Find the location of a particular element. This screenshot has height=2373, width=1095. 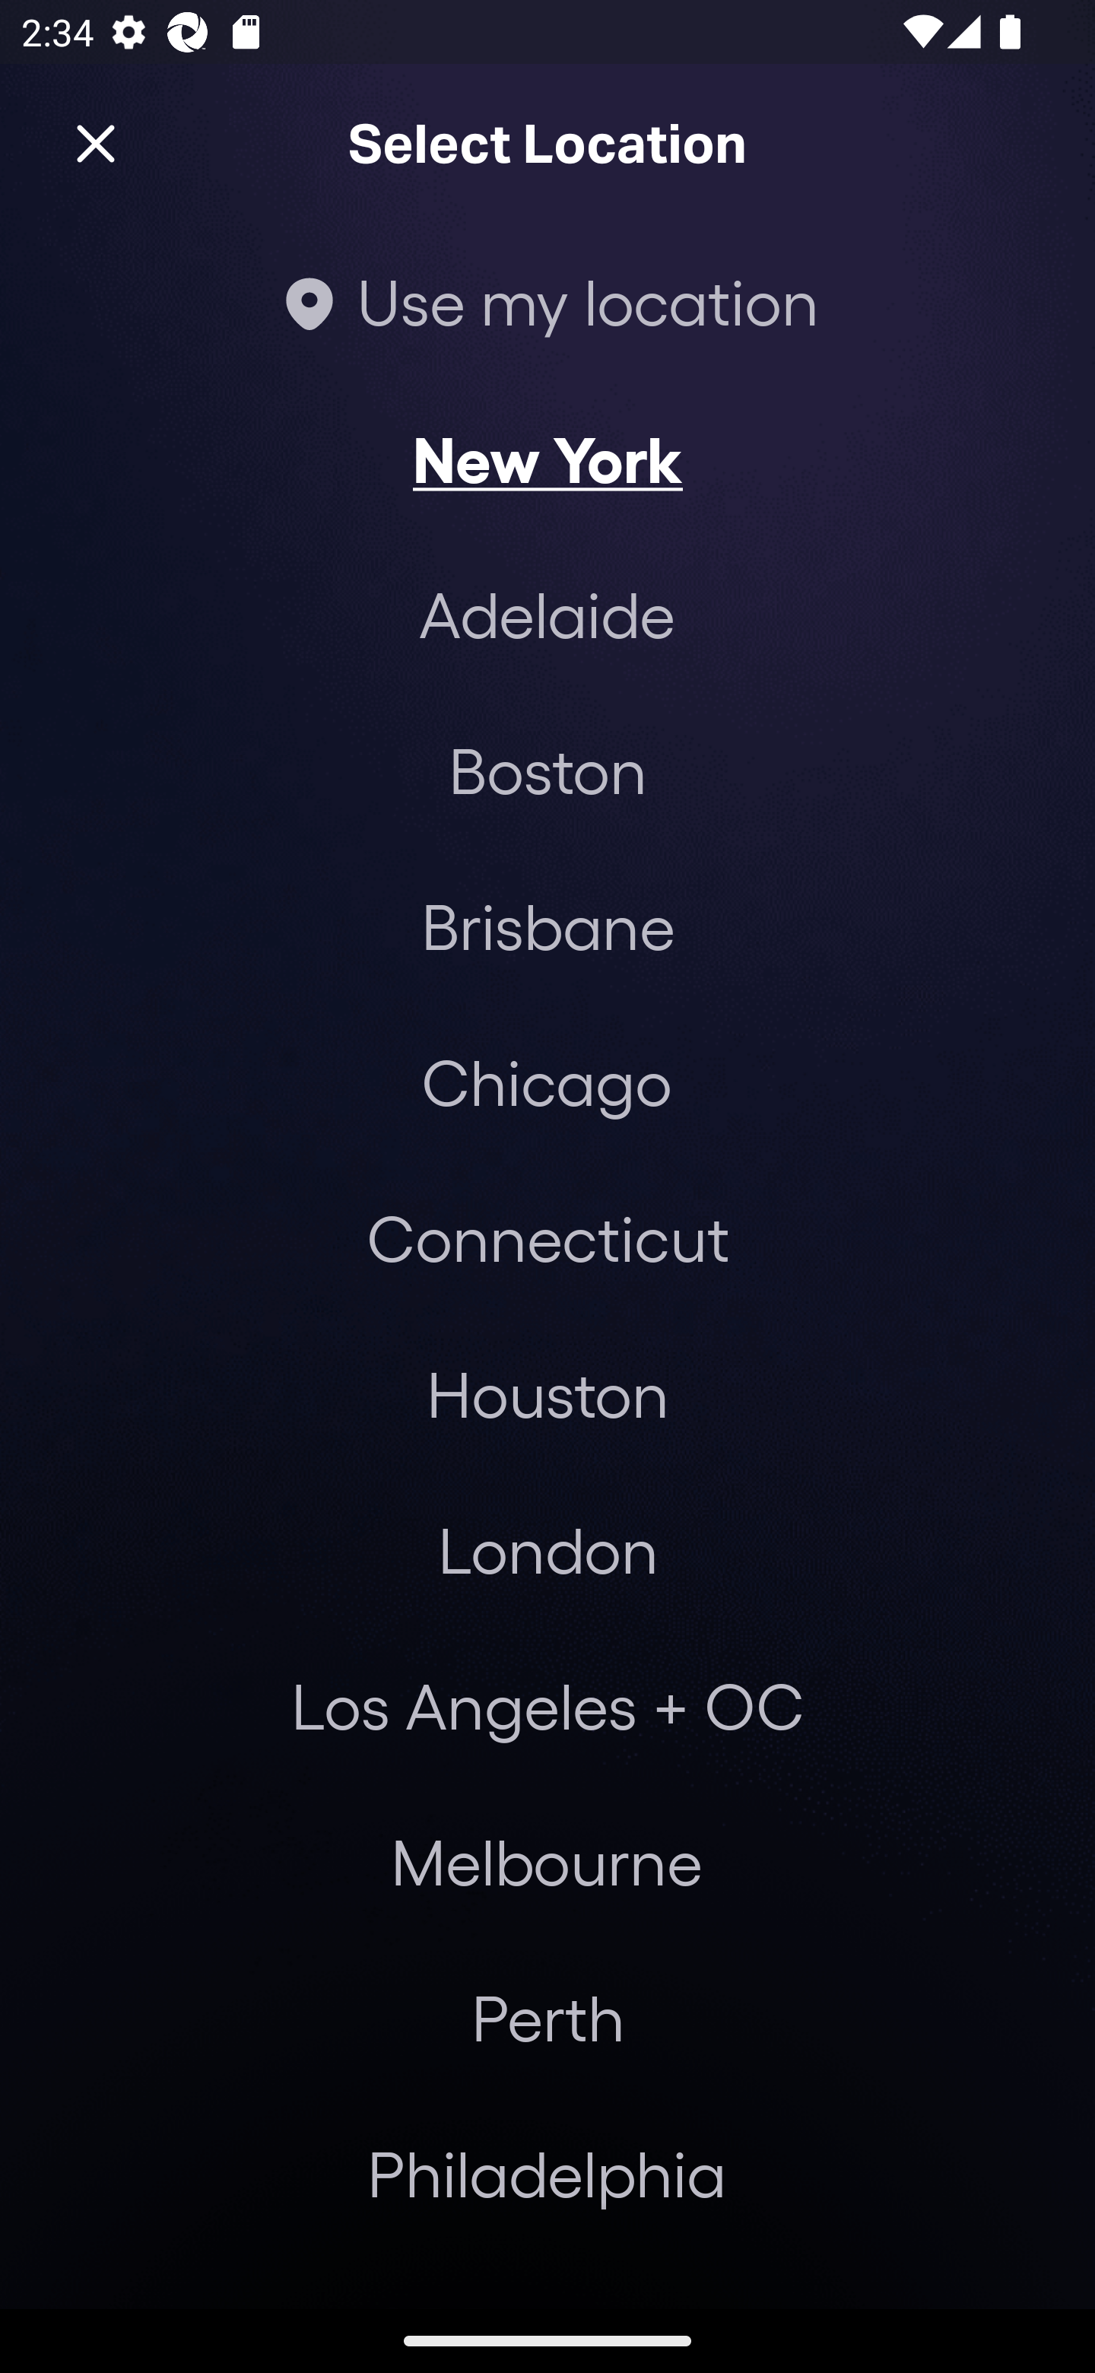

Houston is located at coordinates (547, 1393).